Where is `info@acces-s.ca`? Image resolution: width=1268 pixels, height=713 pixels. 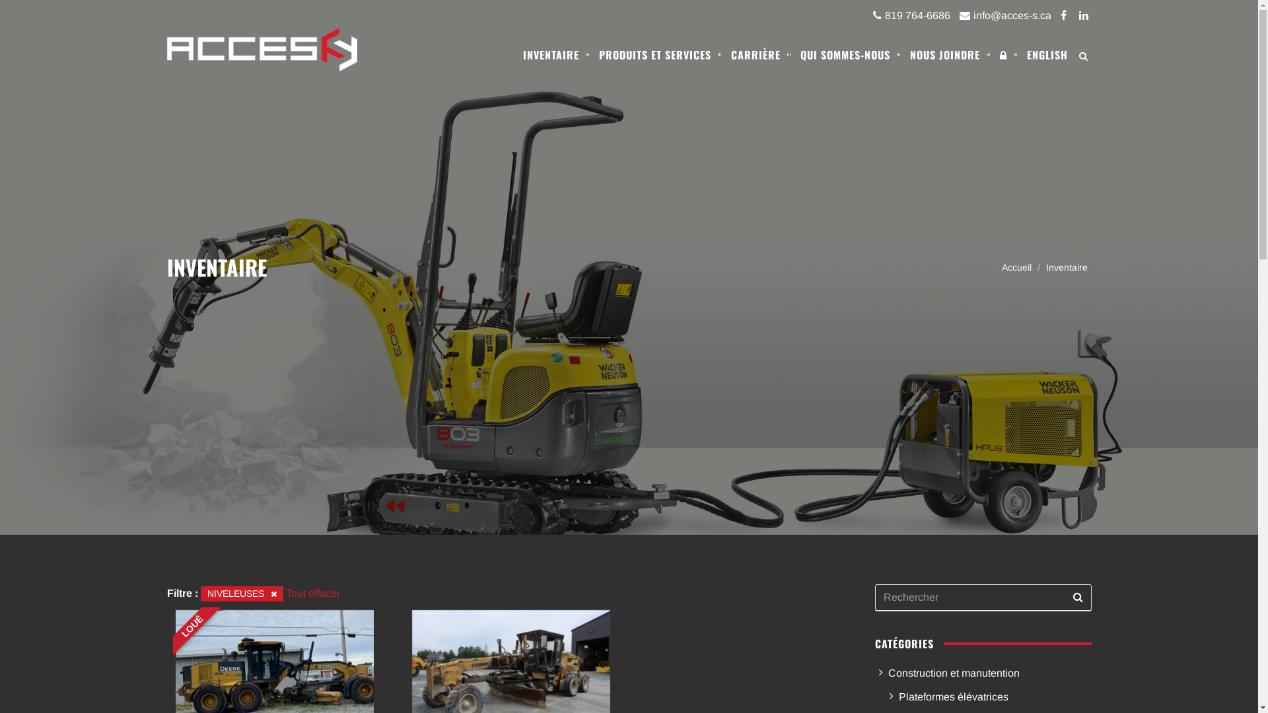
info@acces-s.ca is located at coordinates (1001, 16).